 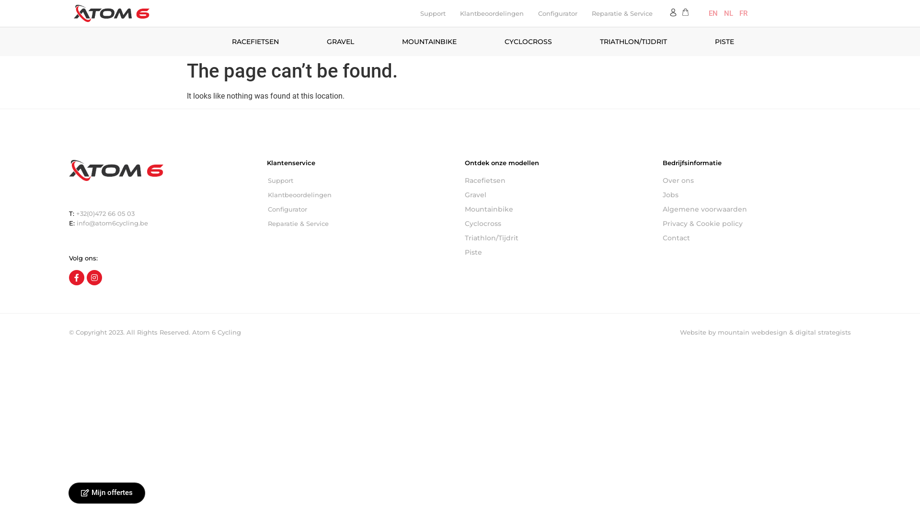 I want to click on Algemene voorwaarden, so click(x=757, y=209).